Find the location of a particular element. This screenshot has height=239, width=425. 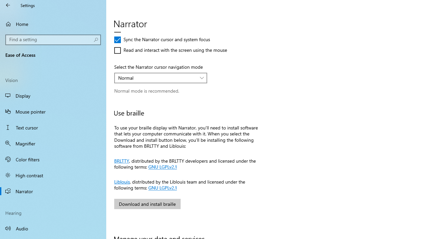

High contrast is located at coordinates (53, 175).